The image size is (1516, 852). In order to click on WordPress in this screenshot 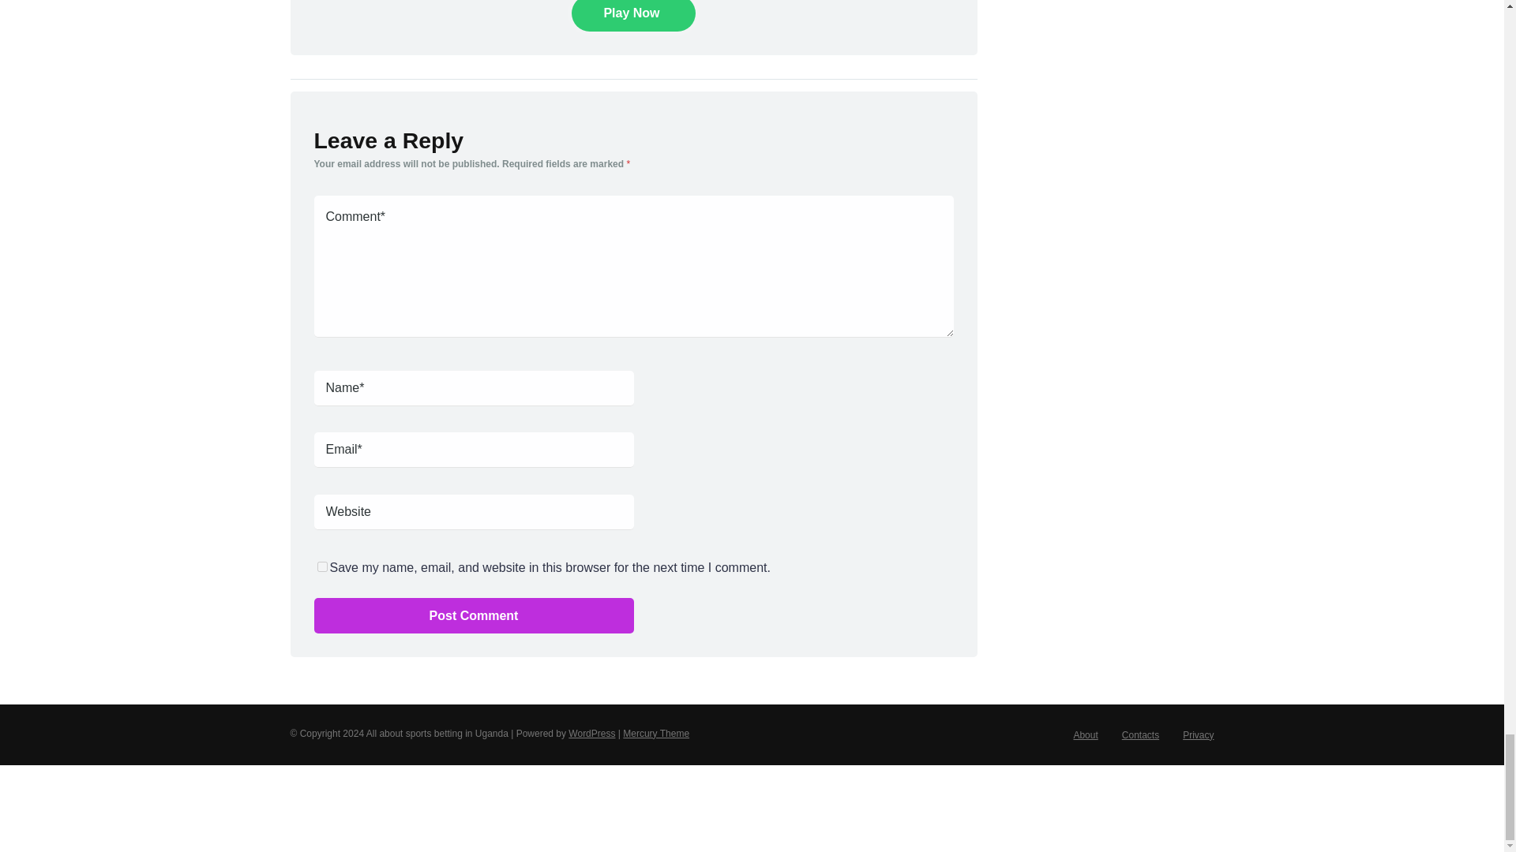, I will do `click(592, 734)`.